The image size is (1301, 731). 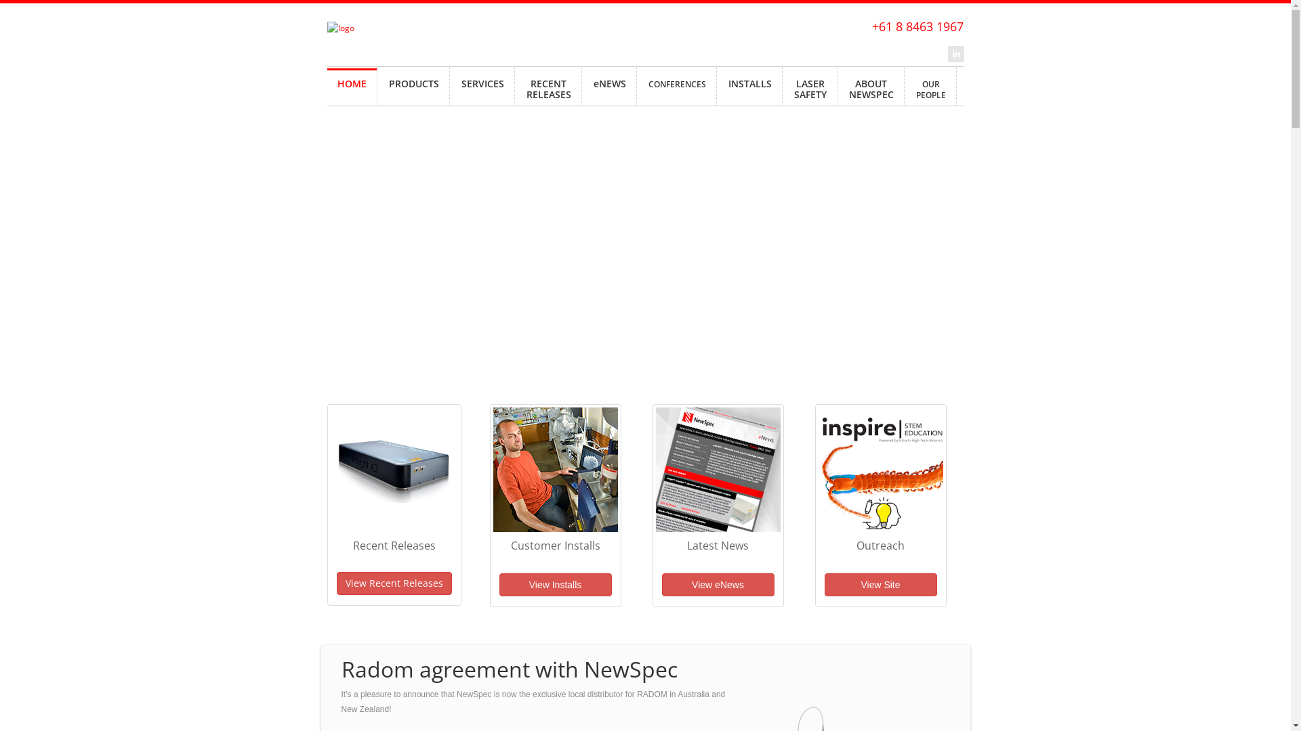 I want to click on INSTALLS
 , so click(x=750, y=87).